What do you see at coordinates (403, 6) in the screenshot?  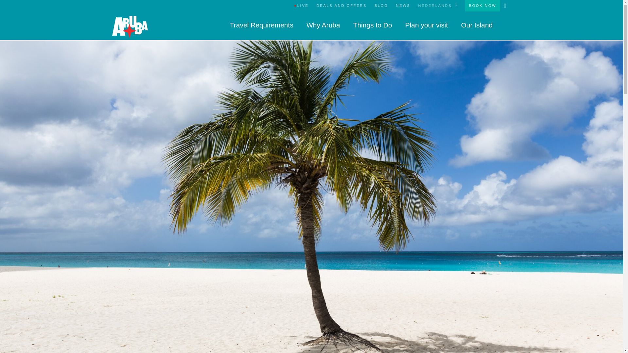 I see `NEWS` at bounding box center [403, 6].